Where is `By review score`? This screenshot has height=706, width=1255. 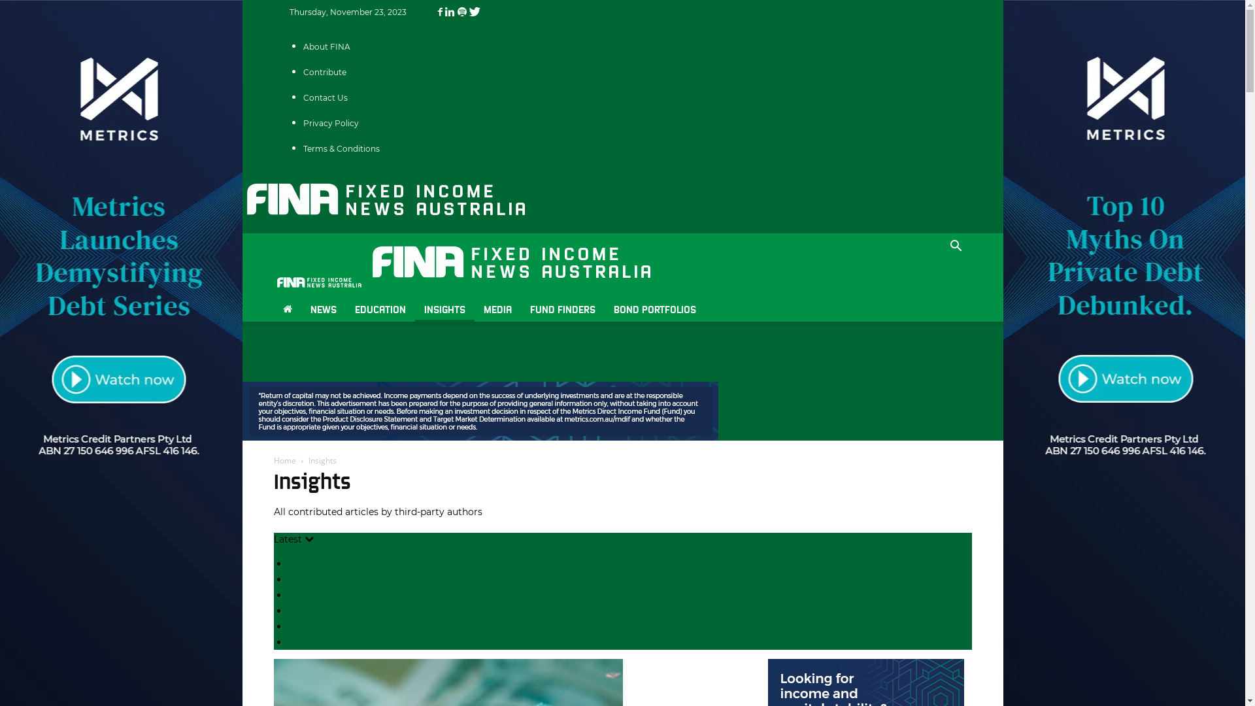
By review score is located at coordinates (324, 626).